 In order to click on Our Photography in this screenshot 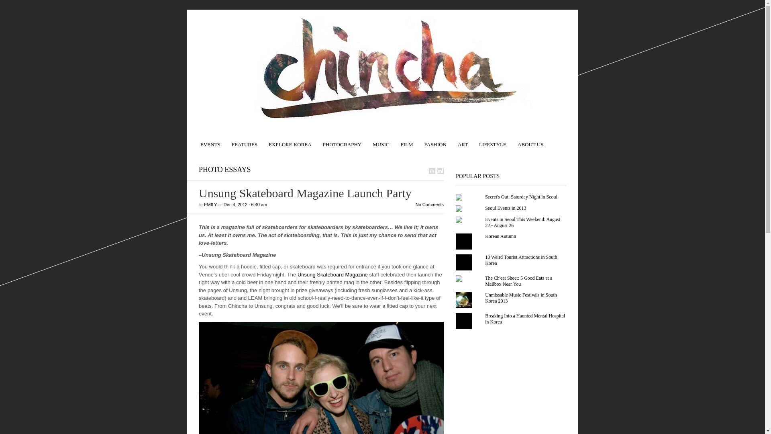, I will do `click(342, 141)`.